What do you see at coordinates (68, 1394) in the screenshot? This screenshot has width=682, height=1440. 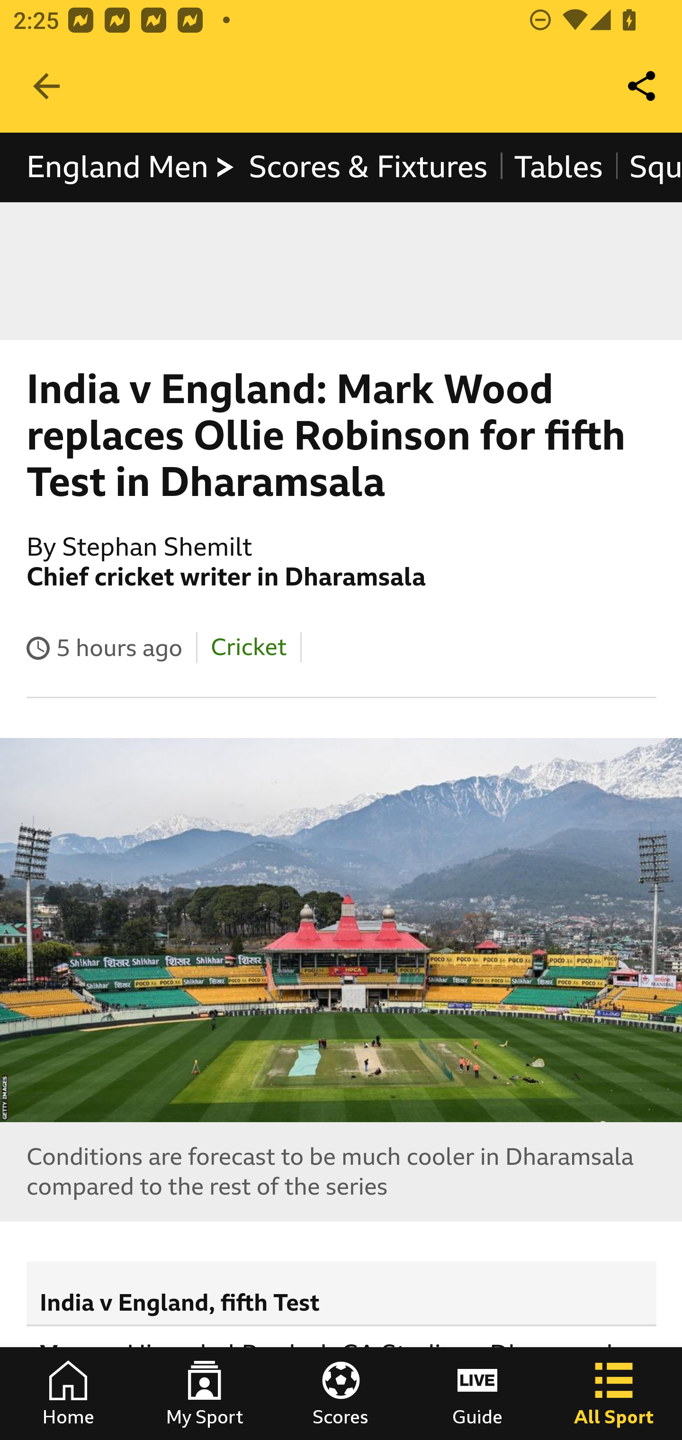 I see `Home` at bounding box center [68, 1394].